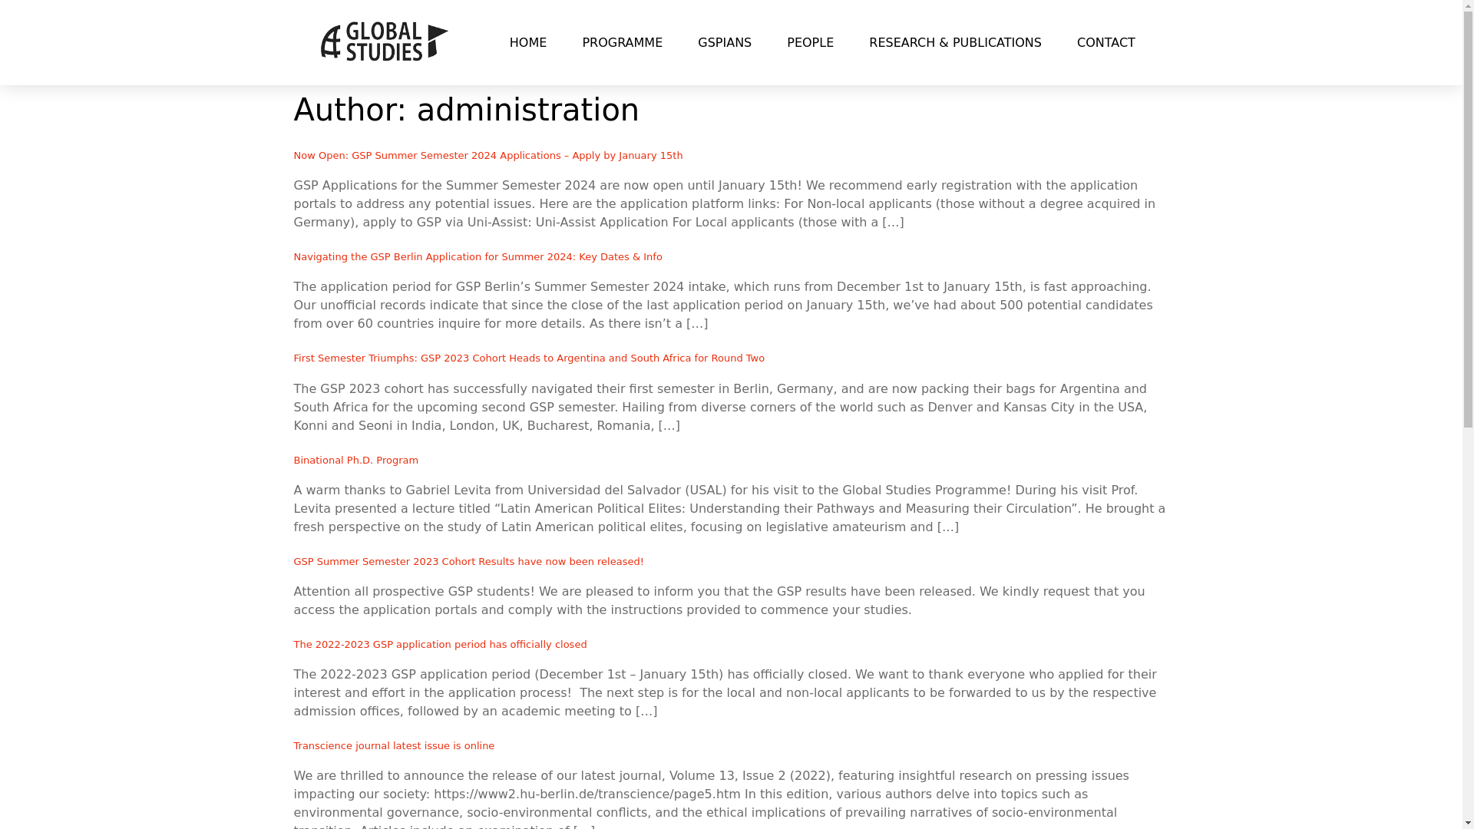 Image resolution: width=1474 pixels, height=829 pixels. I want to click on The 2022-2023 GSP application period has officially closed, so click(440, 643).